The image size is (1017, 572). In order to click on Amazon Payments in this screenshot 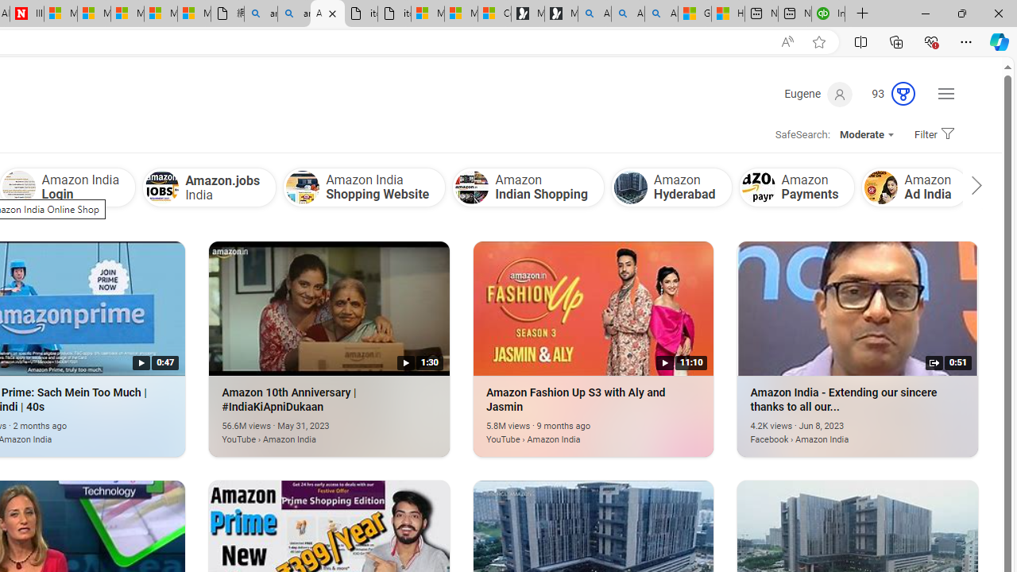, I will do `click(797, 187)`.